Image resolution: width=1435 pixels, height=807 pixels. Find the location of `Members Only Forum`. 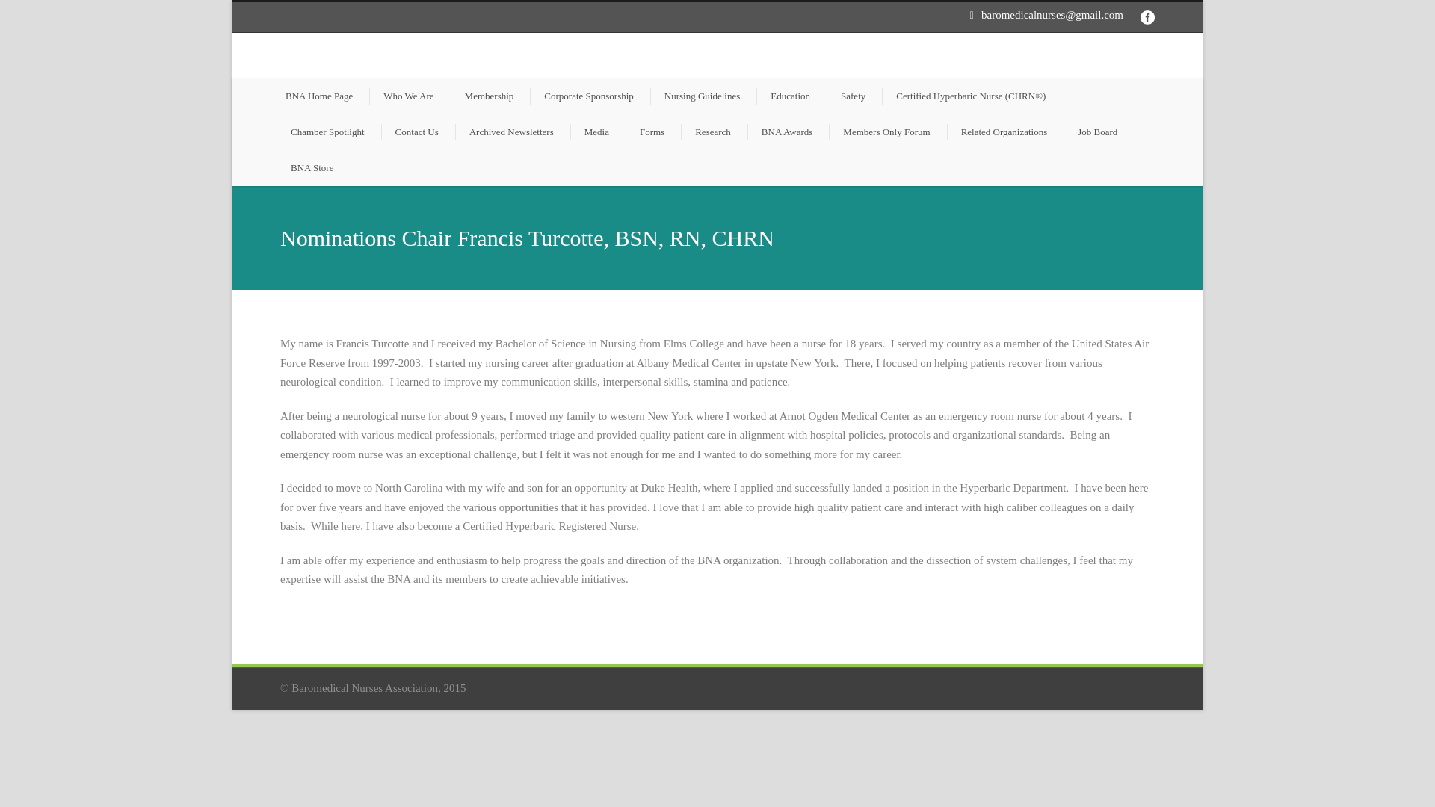

Members Only Forum is located at coordinates (881, 132).